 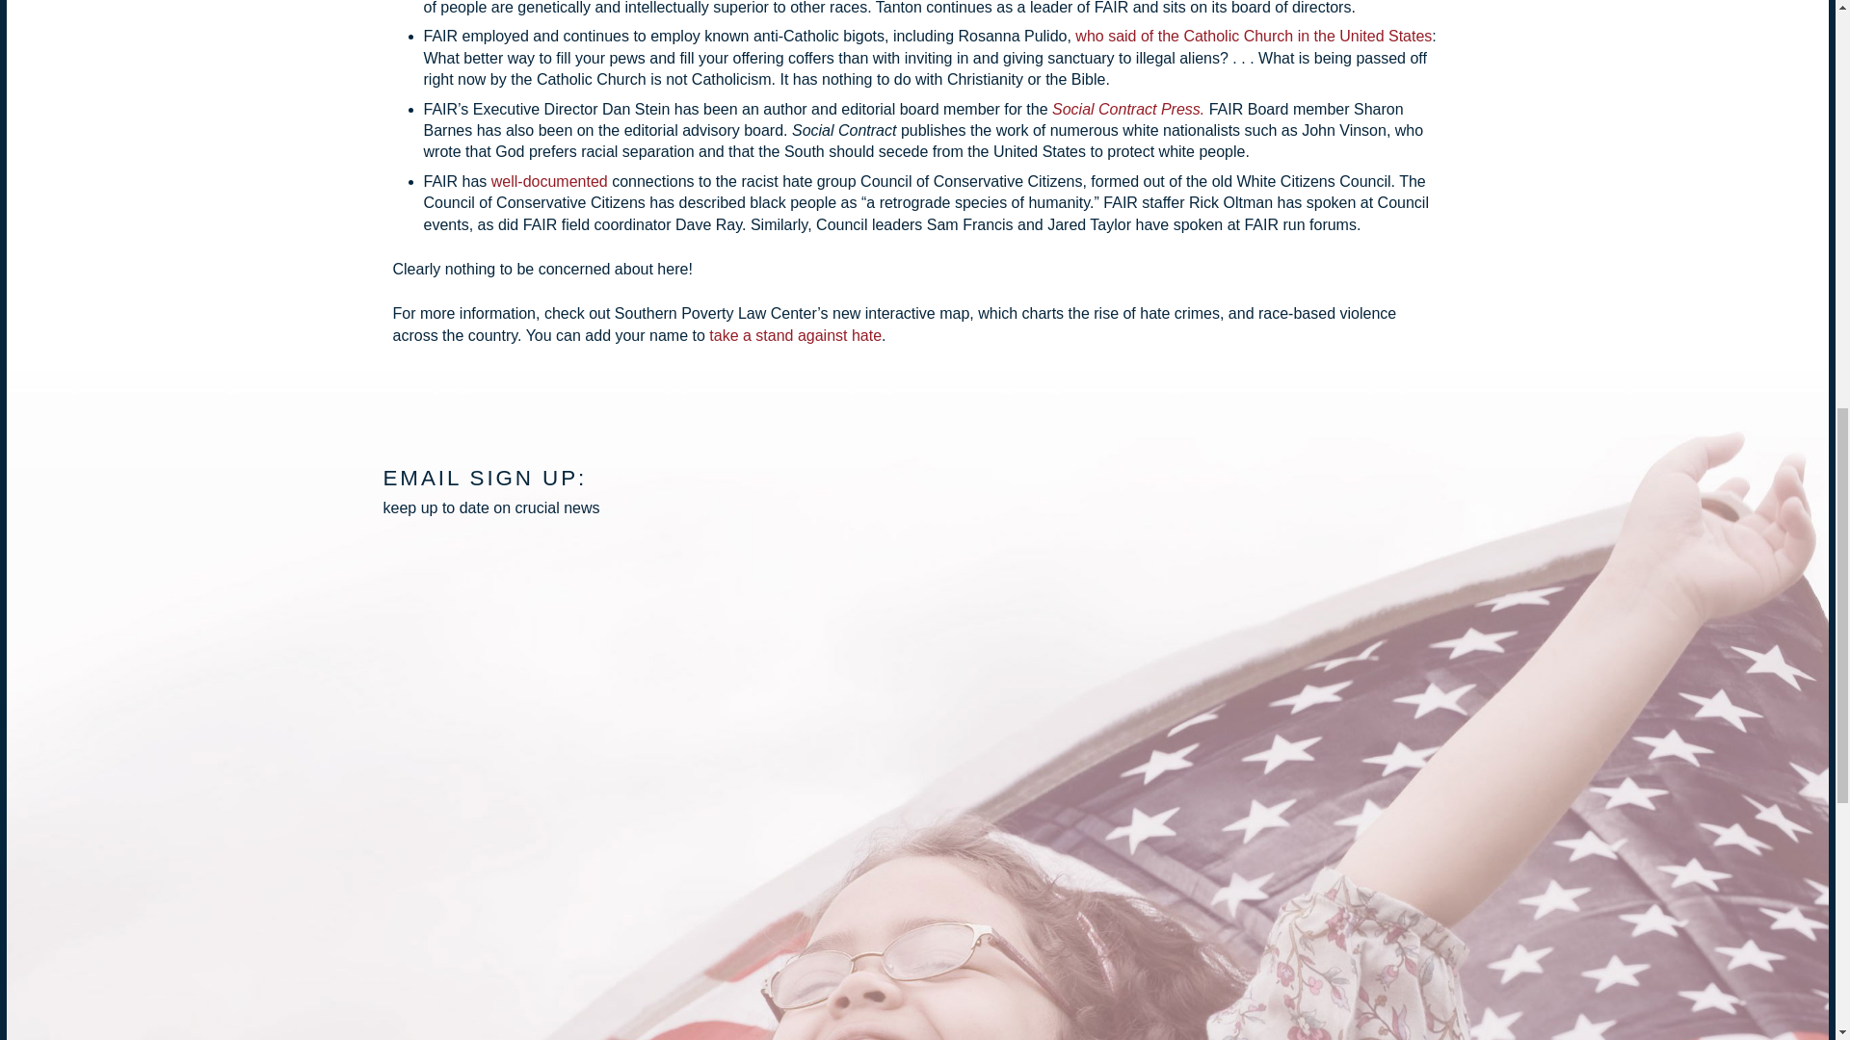 What do you see at coordinates (549, 181) in the screenshot?
I see `well-documented` at bounding box center [549, 181].